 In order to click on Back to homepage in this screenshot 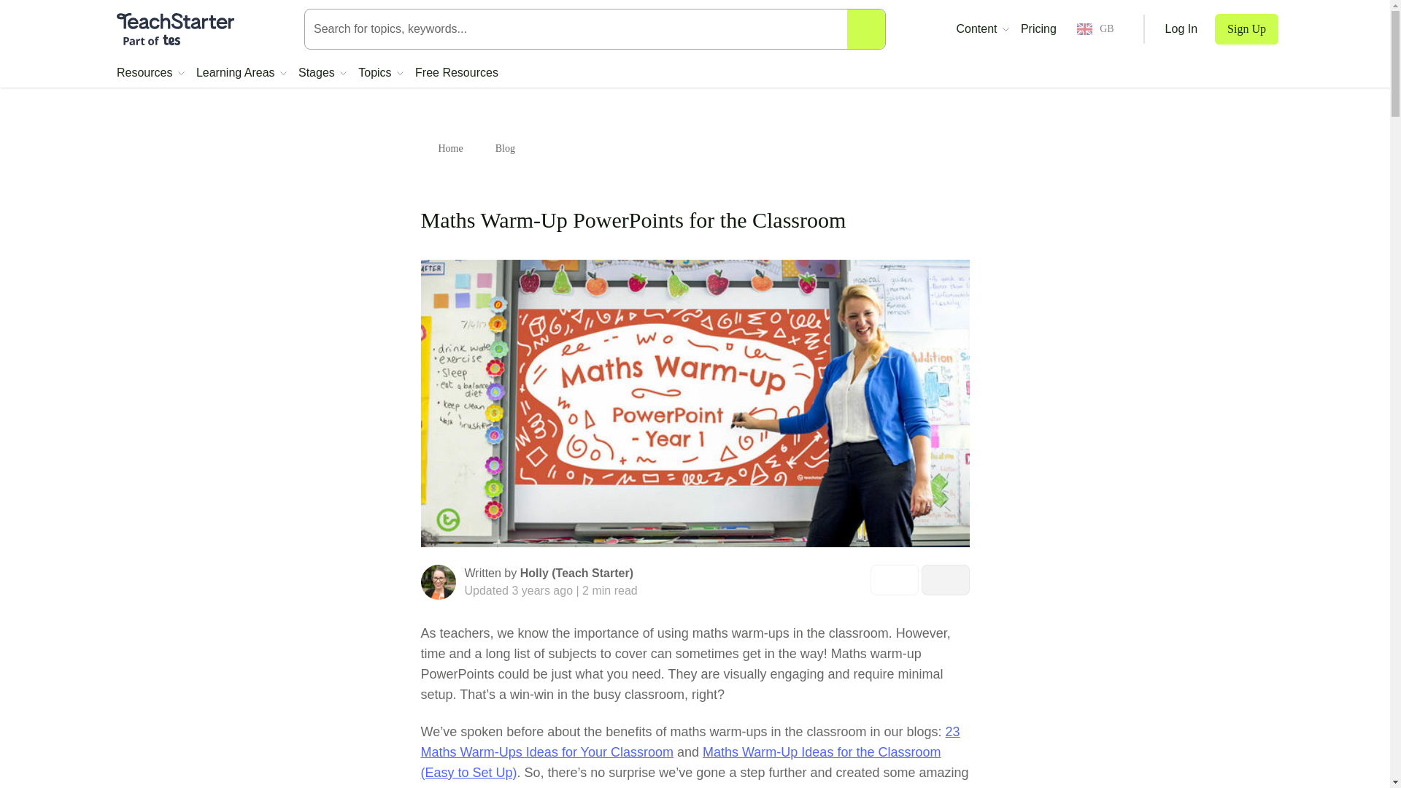, I will do `click(175, 29)`.